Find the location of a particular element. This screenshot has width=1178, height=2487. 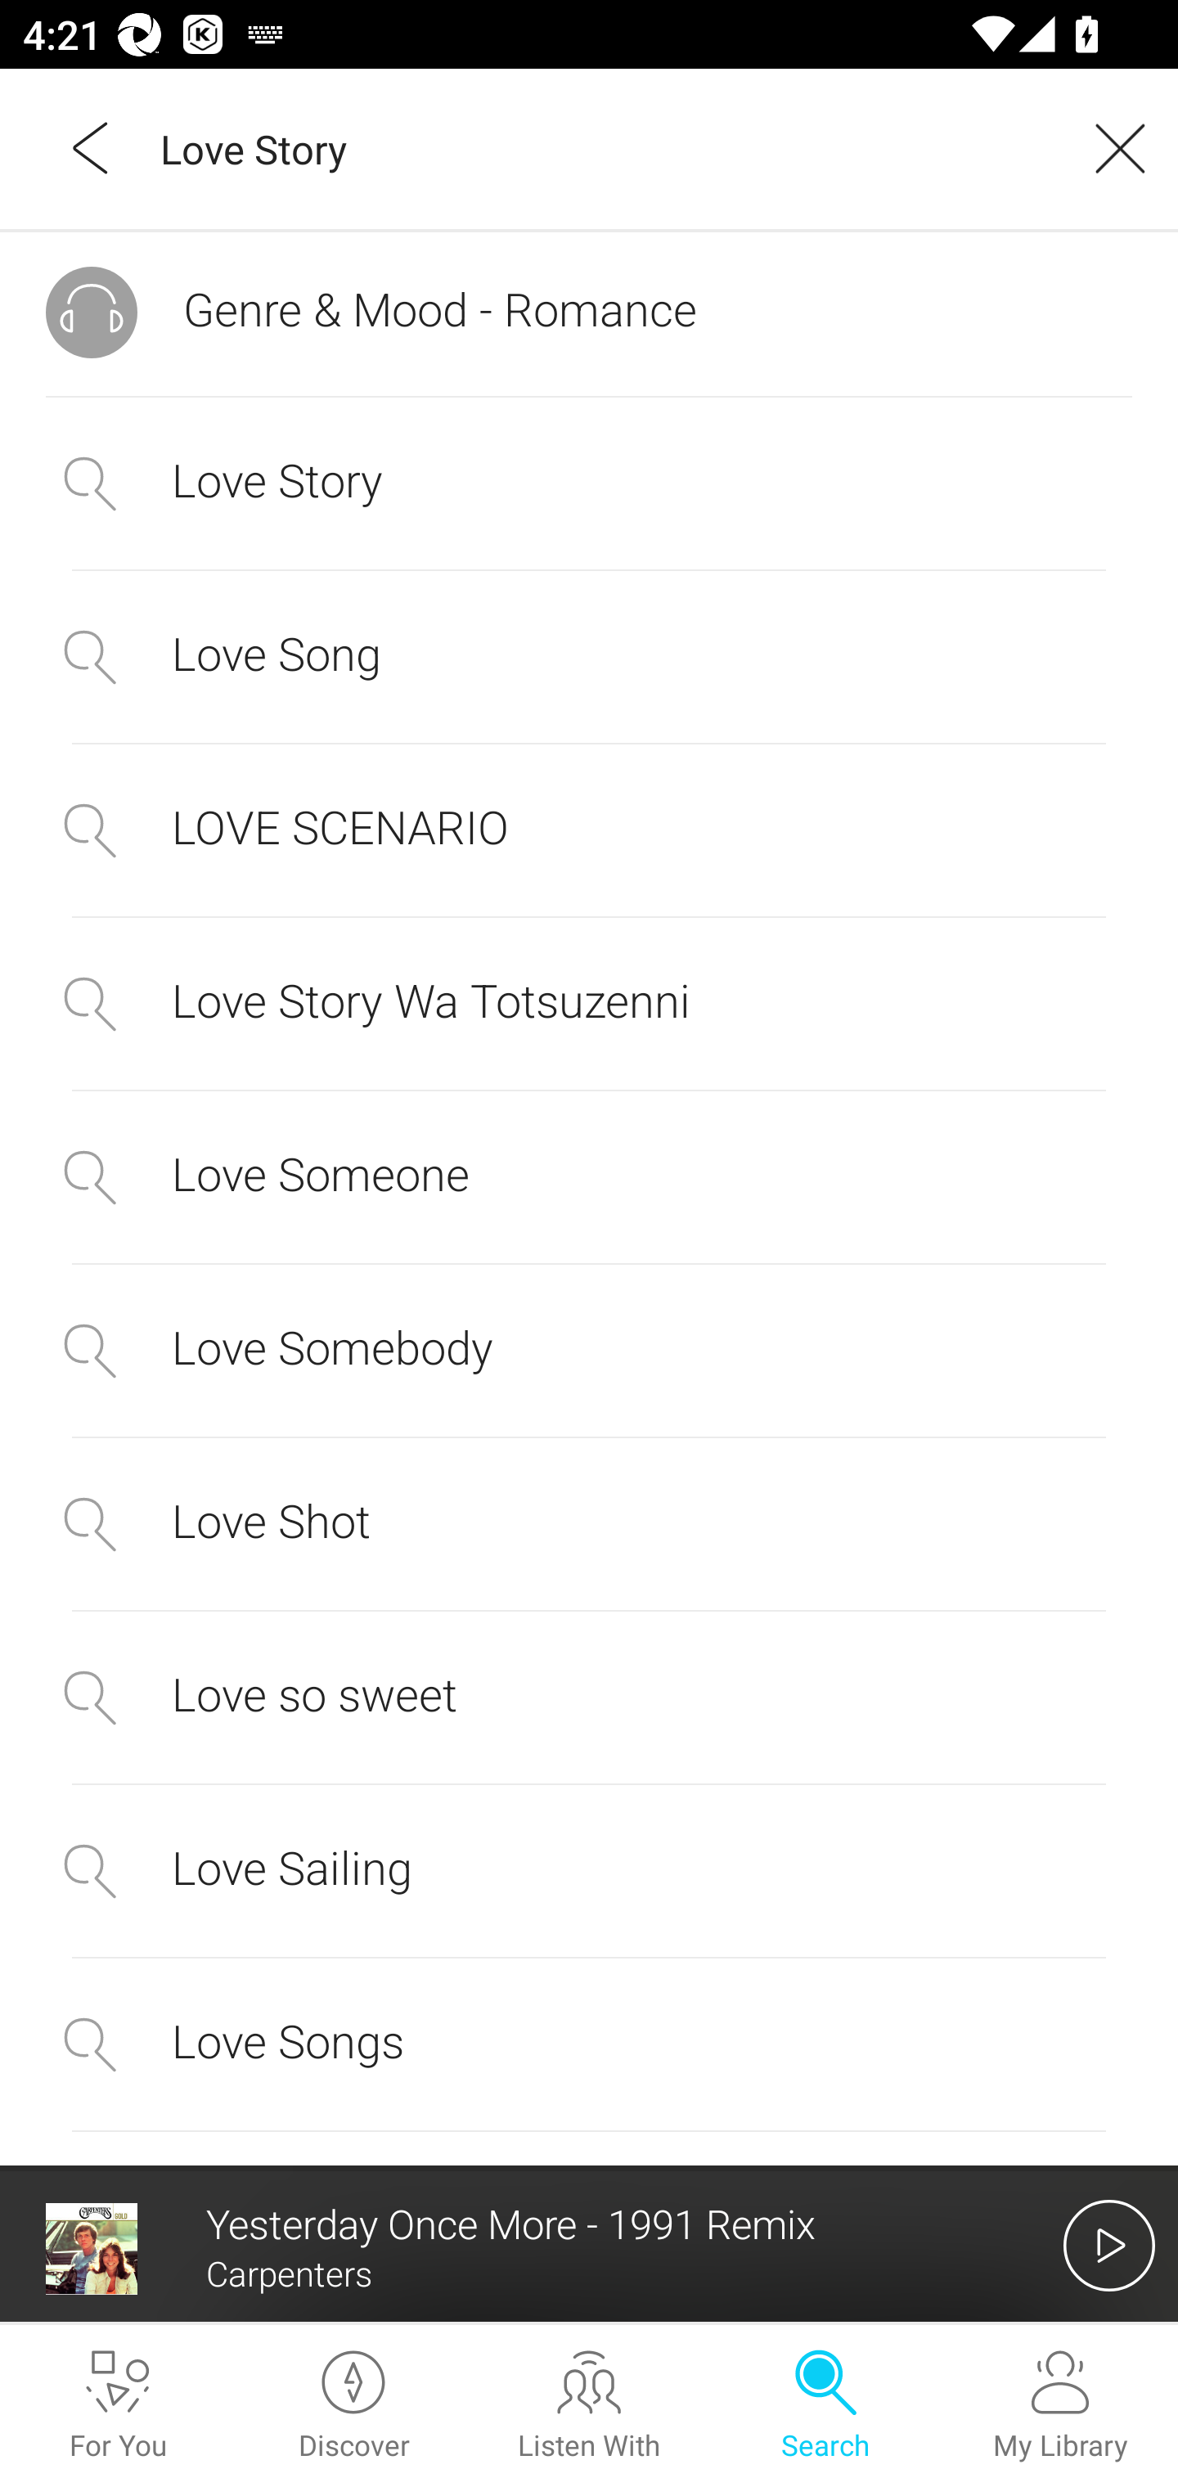

My Library is located at coordinates (1060, 2406).